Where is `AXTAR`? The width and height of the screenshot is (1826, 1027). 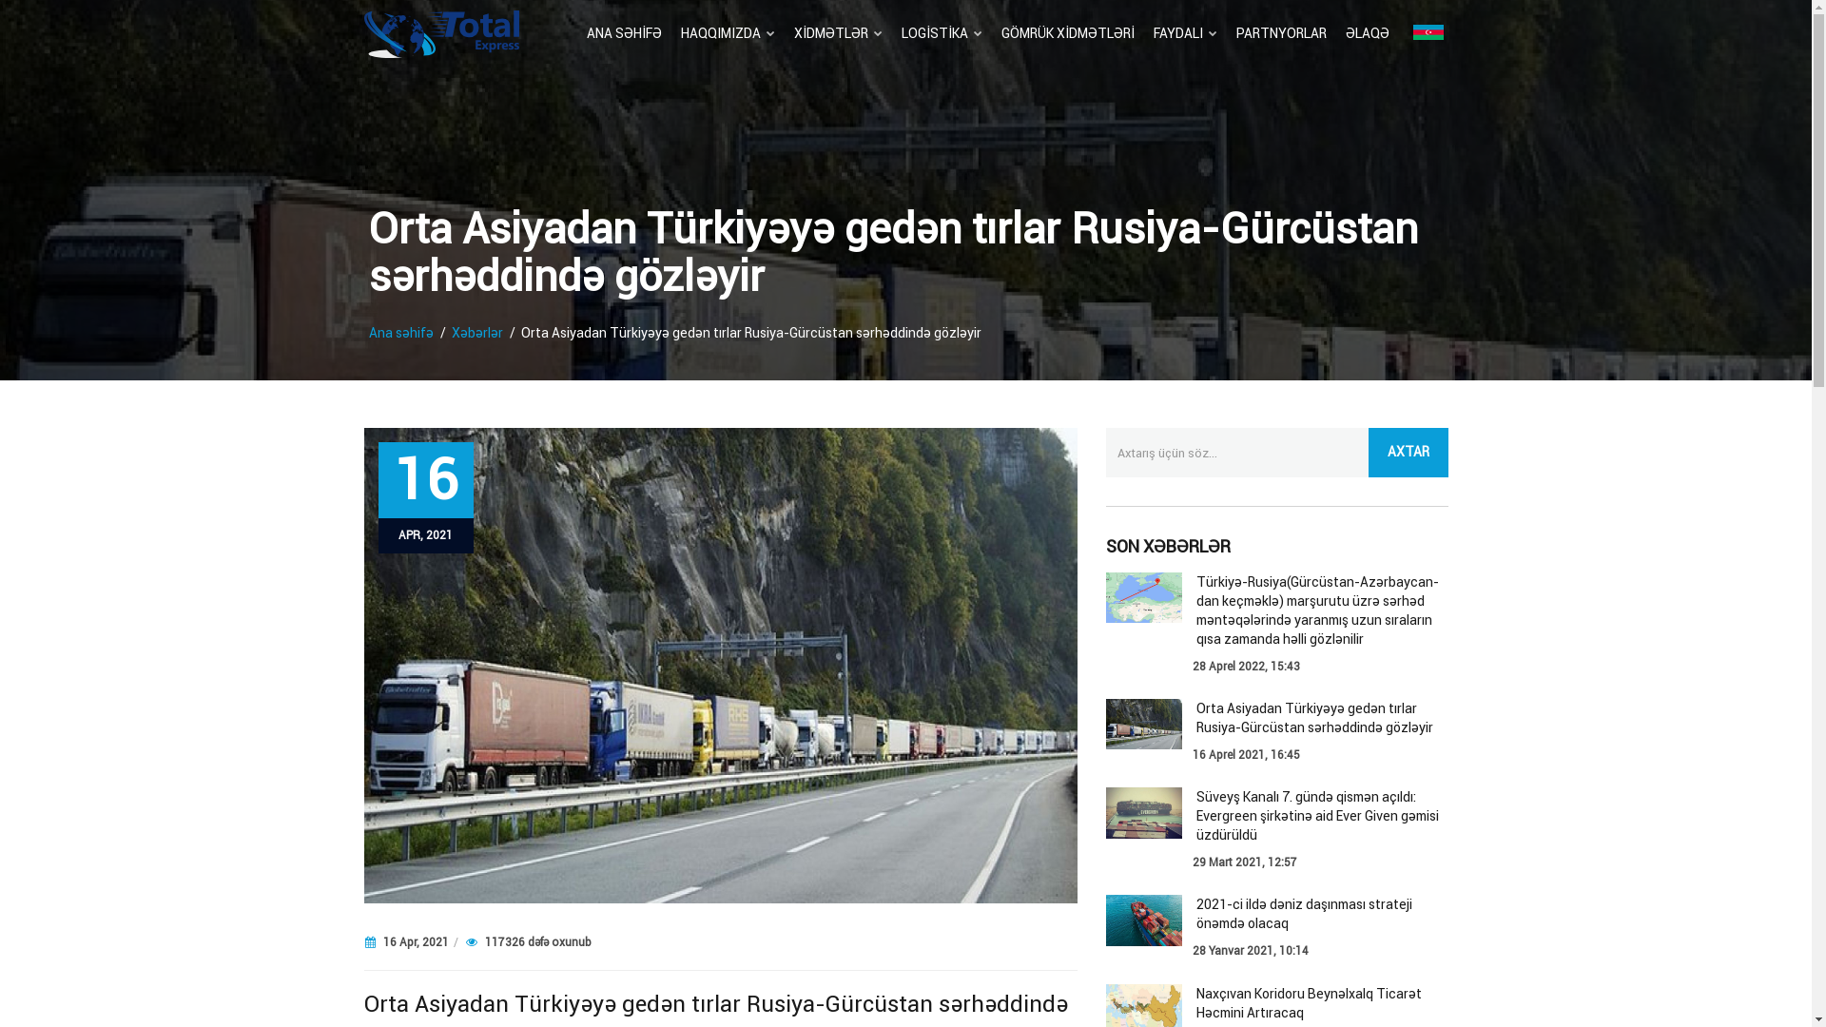
AXTAR is located at coordinates (1408, 453).